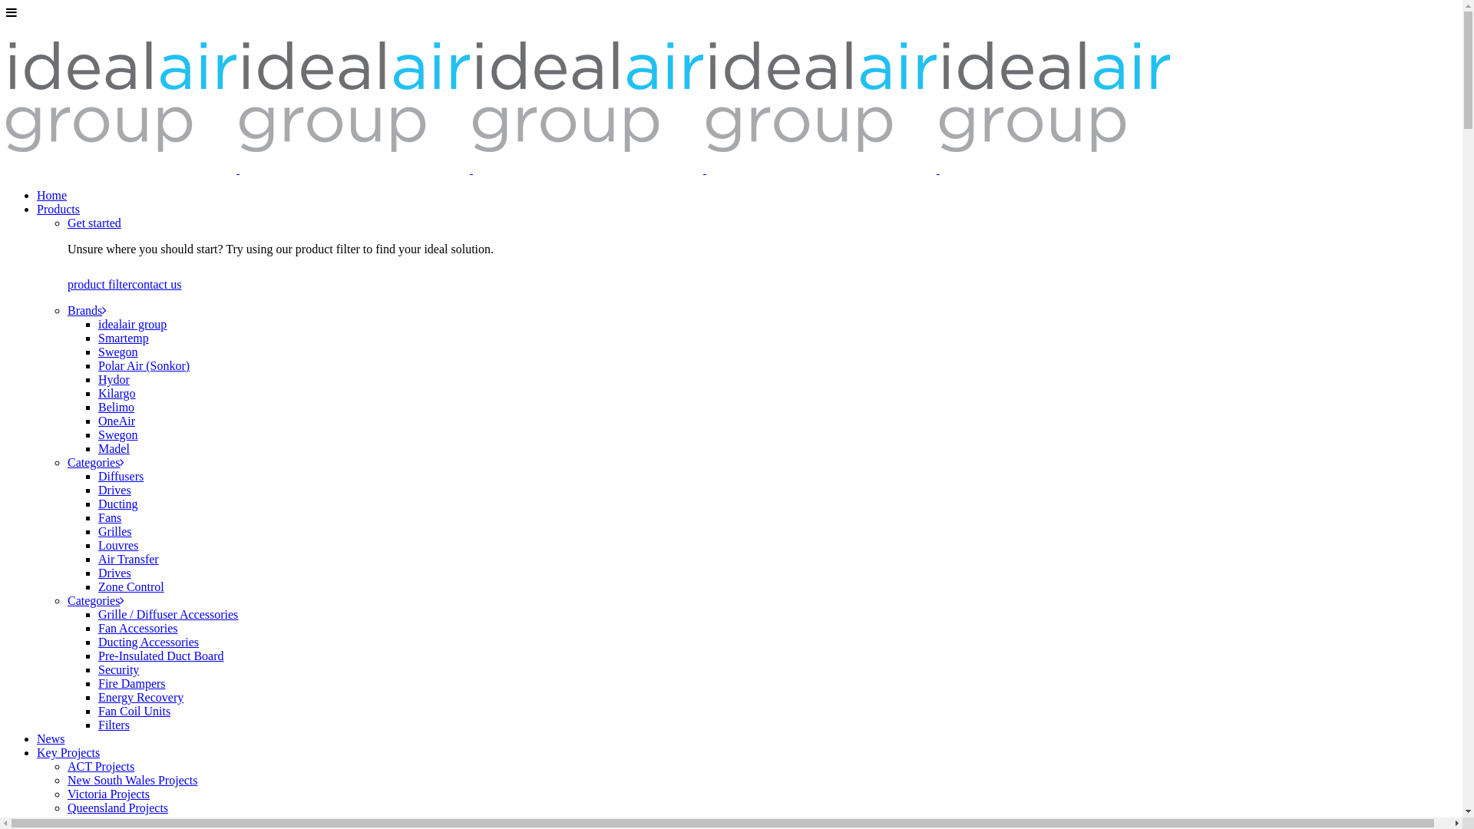 The image size is (1474, 829). Describe the element at coordinates (144, 365) in the screenshot. I see `Polar Air (Sonkor)` at that location.